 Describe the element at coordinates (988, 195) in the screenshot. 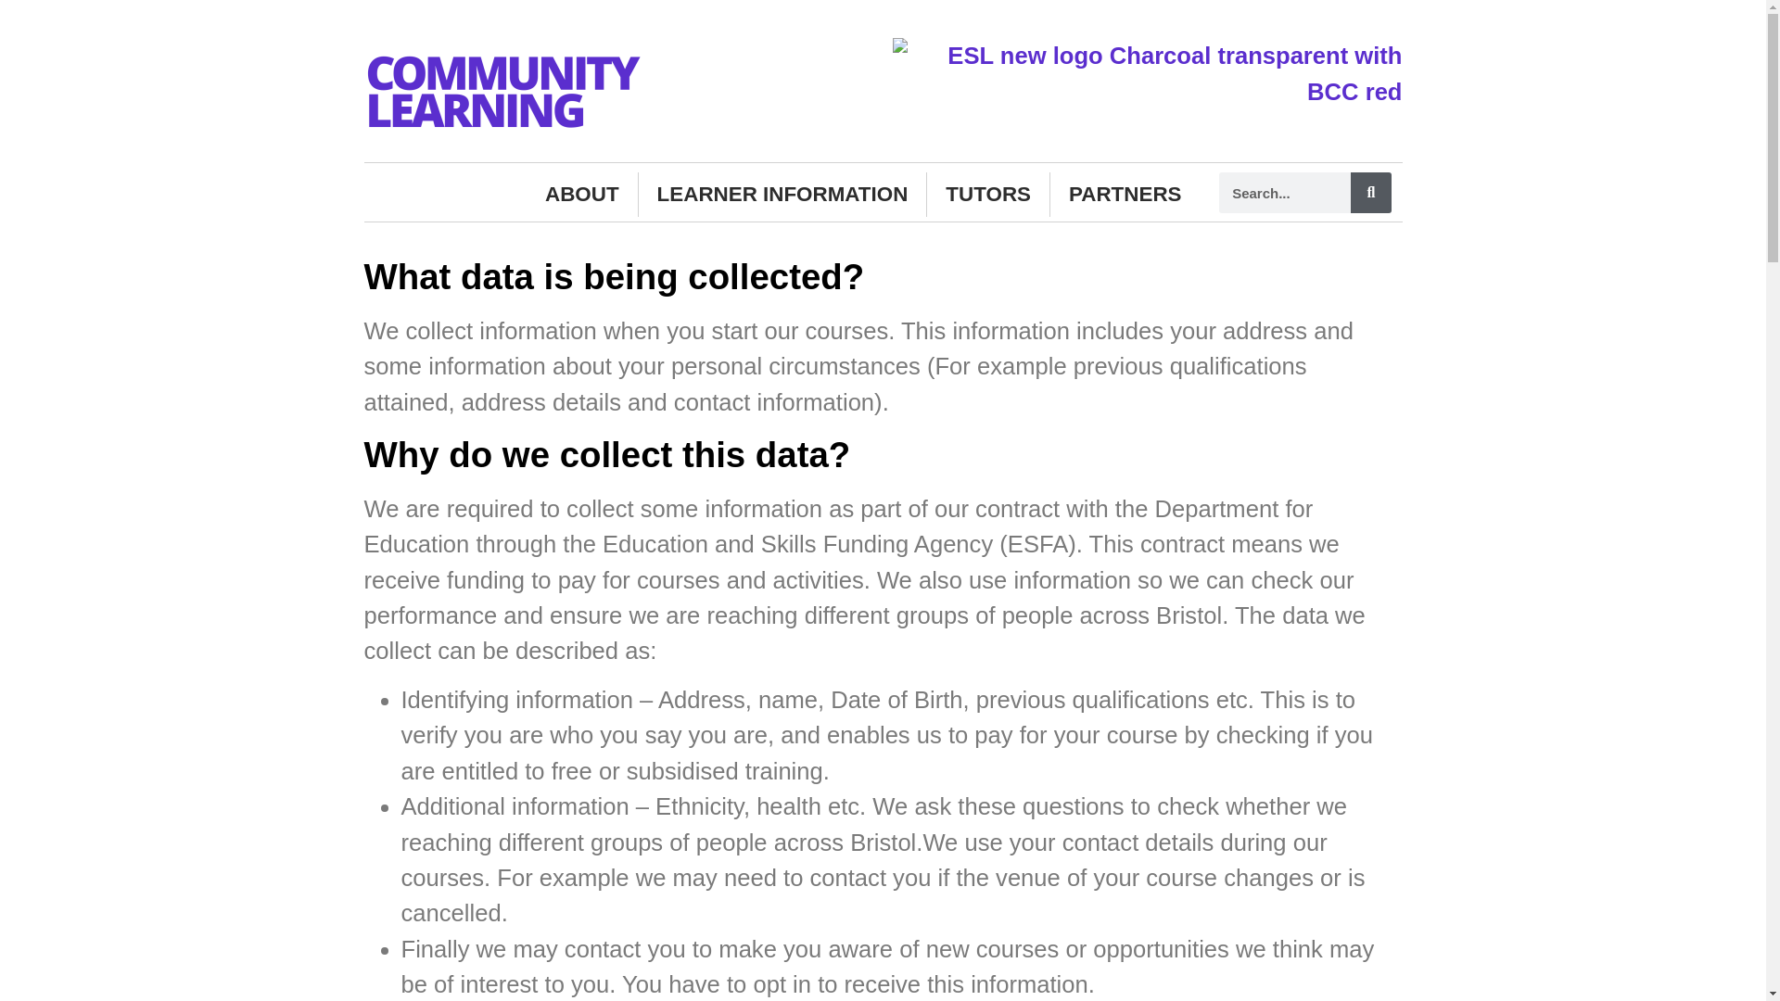

I see `TUTORS` at that location.